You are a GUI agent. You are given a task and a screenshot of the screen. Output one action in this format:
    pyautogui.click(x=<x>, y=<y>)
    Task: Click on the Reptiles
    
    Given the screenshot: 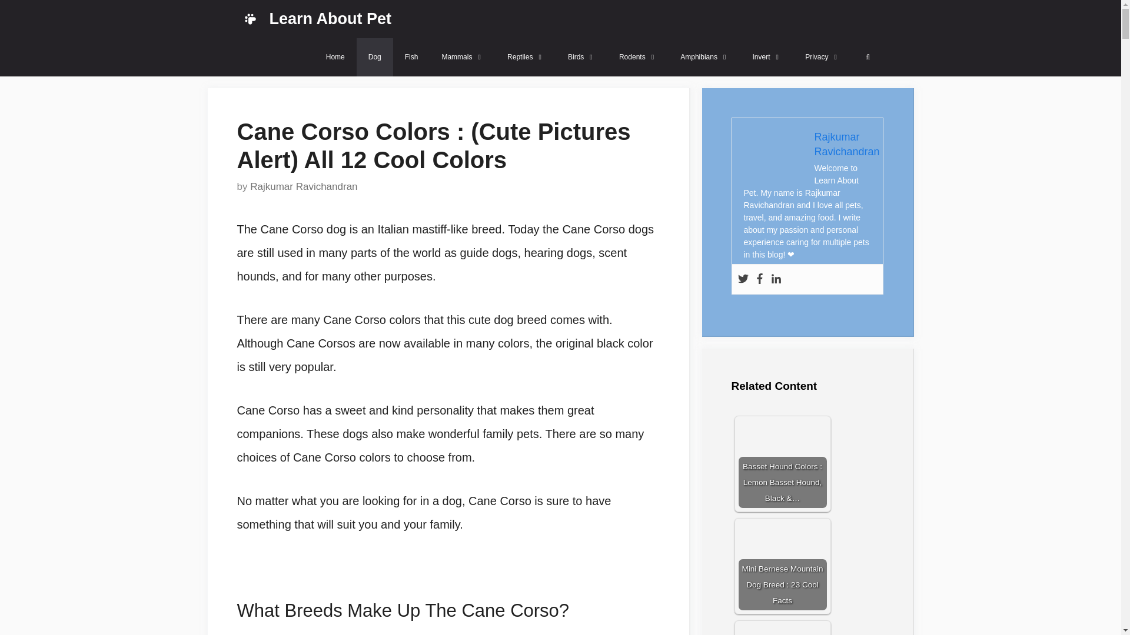 What is the action you would take?
    pyautogui.click(x=526, y=56)
    